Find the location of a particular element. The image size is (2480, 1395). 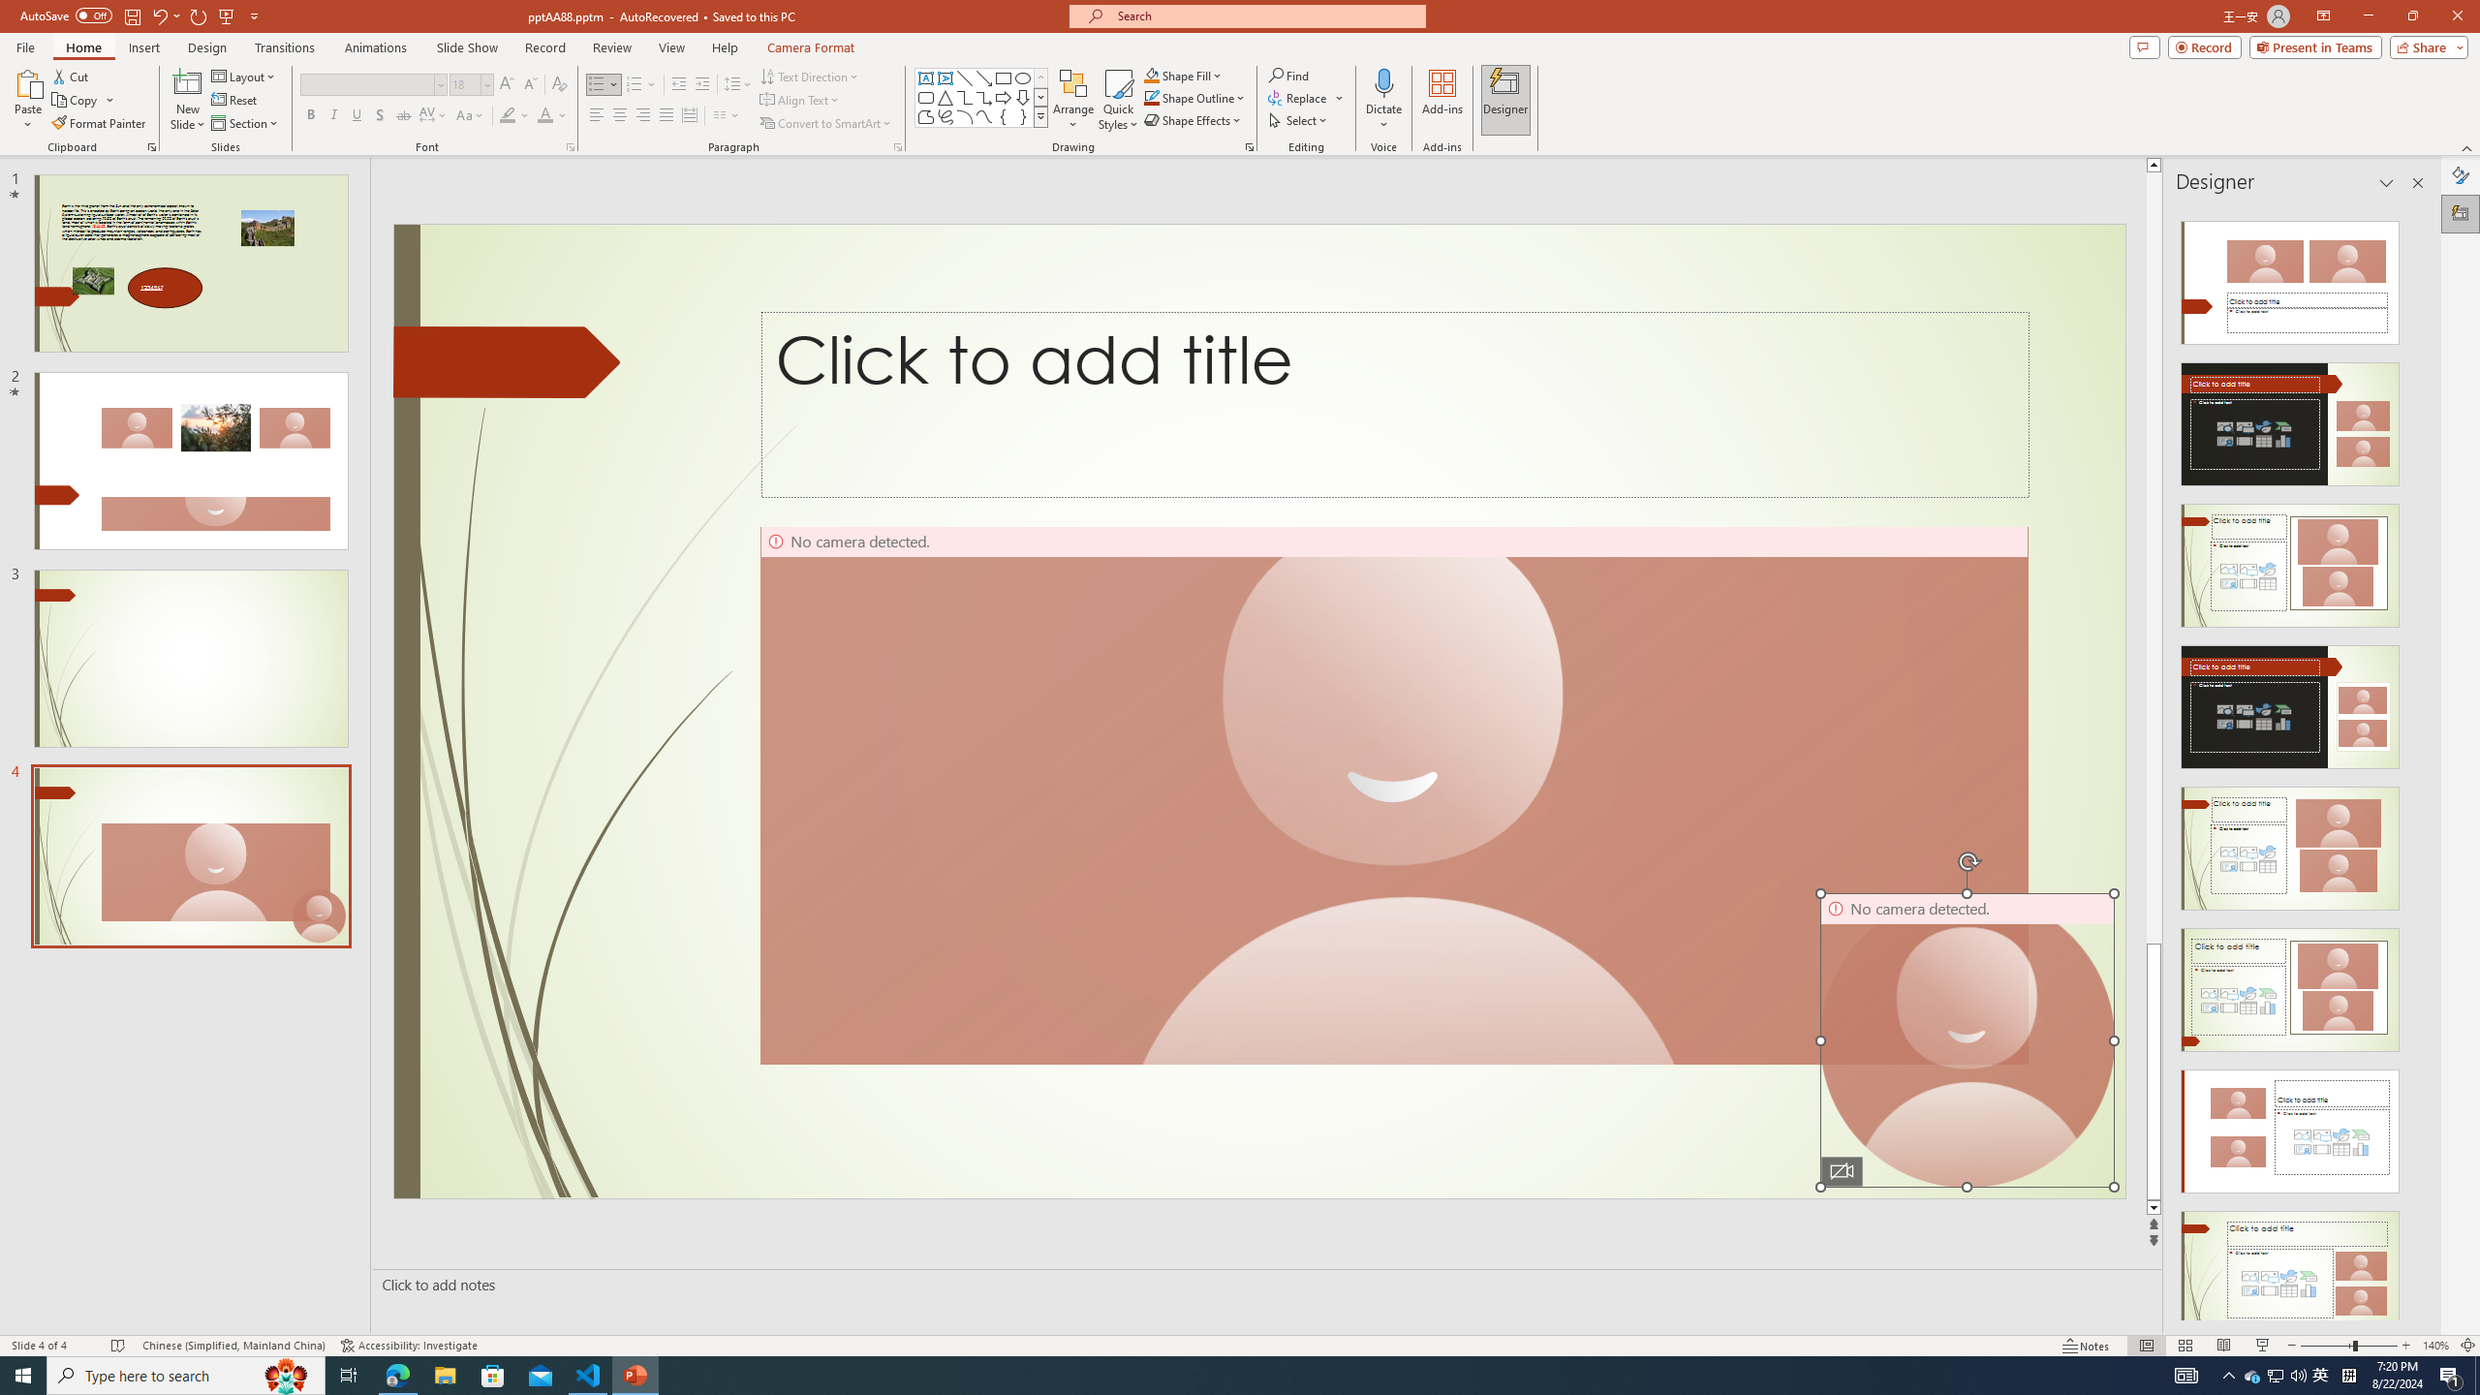

Cut is located at coordinates (72, 76).